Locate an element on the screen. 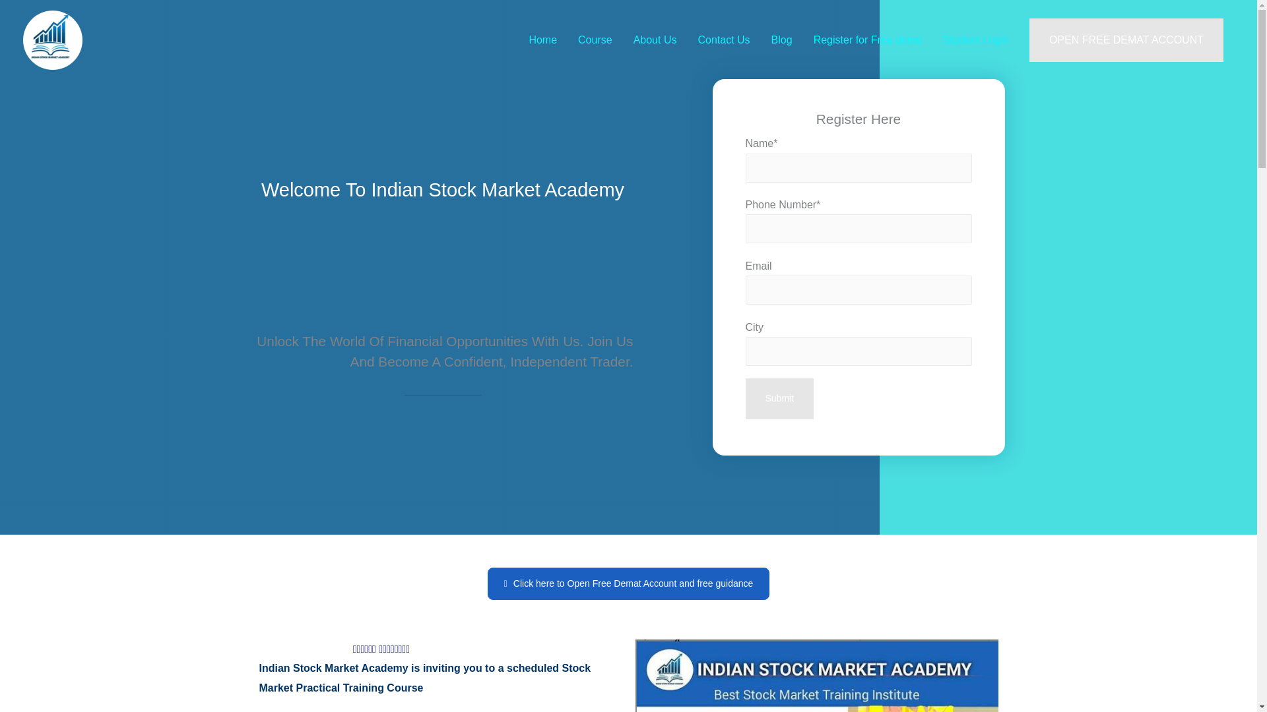 This screenshot has height=712, width=1267. Contact Us is located at coordinates (723, 40).